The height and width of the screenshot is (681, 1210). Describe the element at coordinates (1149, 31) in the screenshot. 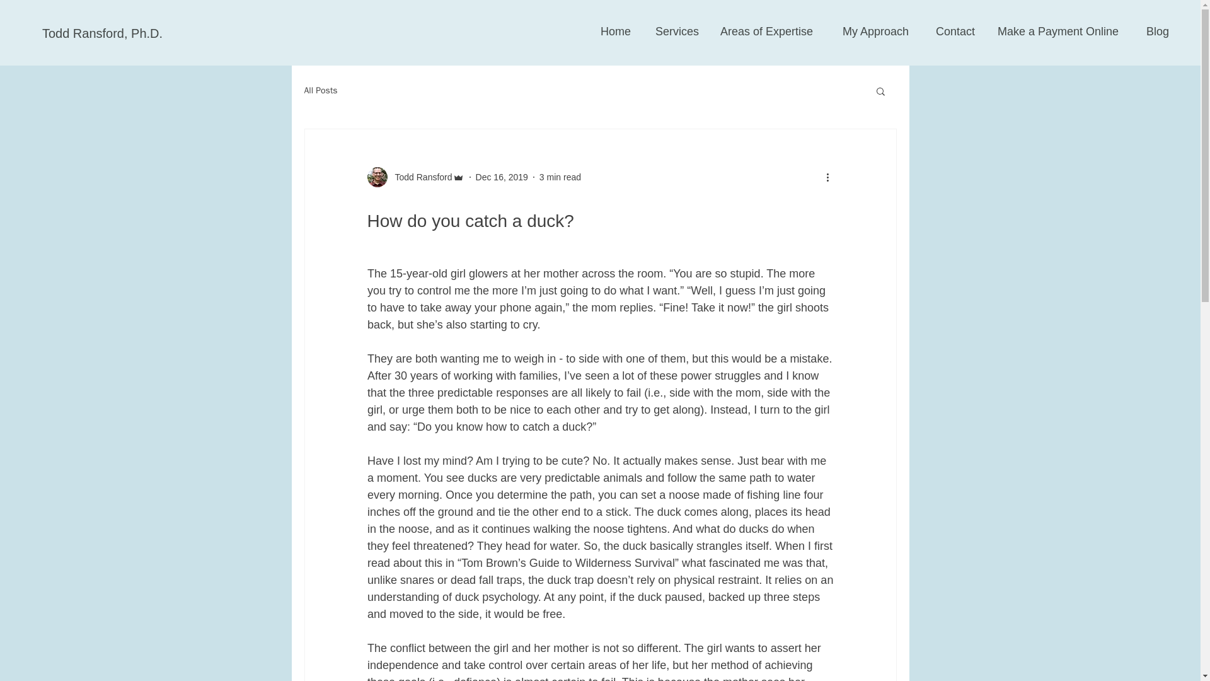

I see `Blog` at that location.